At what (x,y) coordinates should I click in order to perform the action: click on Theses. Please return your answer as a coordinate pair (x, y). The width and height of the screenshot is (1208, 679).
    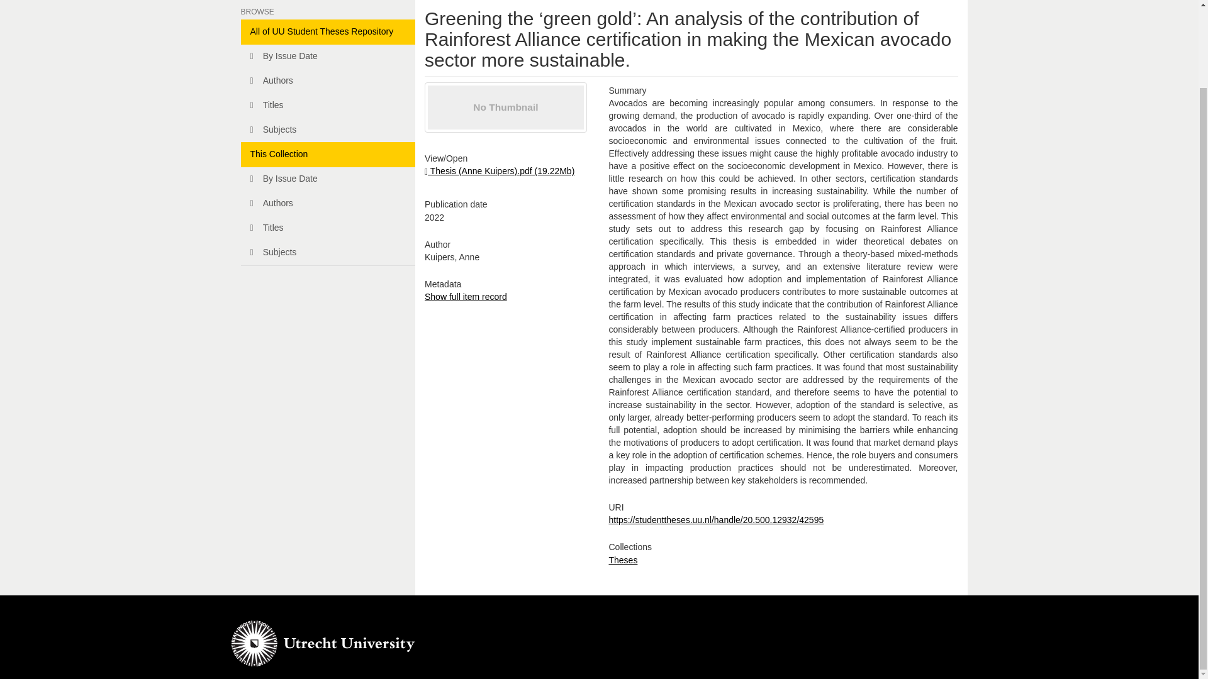
    Looking at the image, I should click on (623, 560).